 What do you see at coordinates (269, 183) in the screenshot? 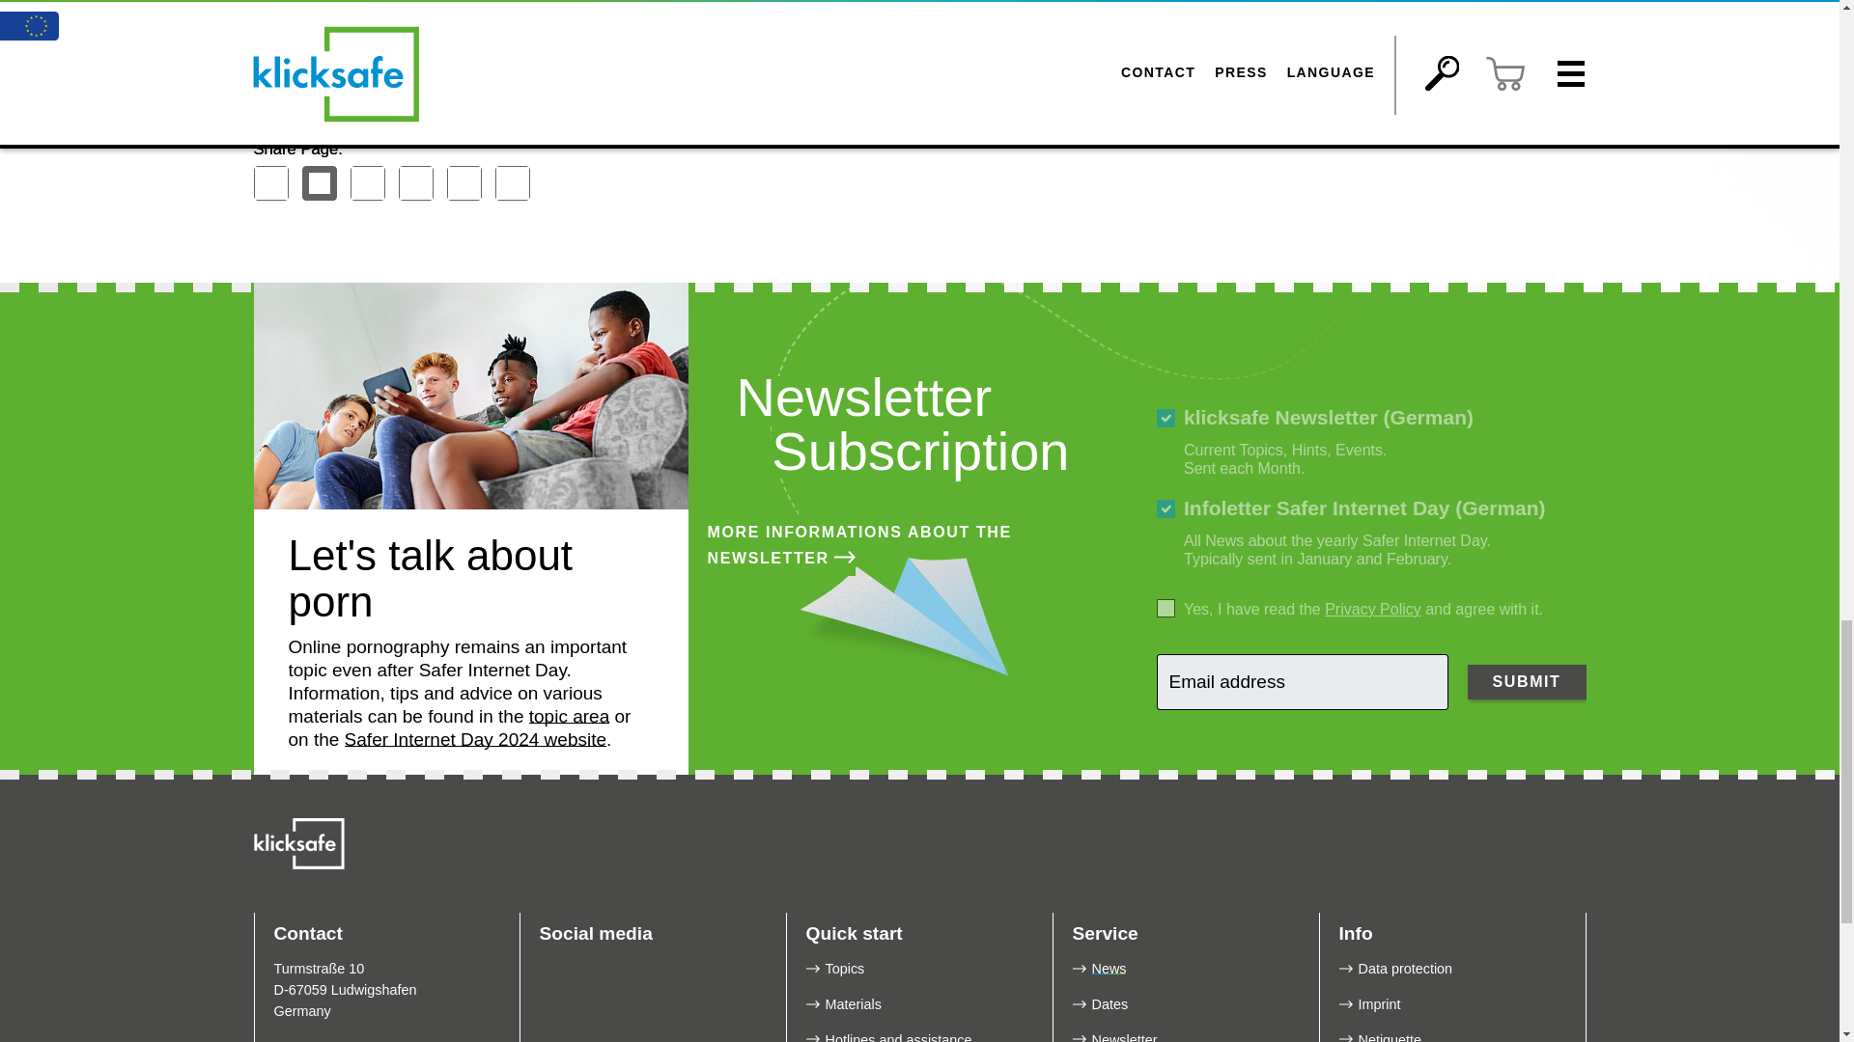
I see `Share on Facebook` at bounding box center [269, 183].